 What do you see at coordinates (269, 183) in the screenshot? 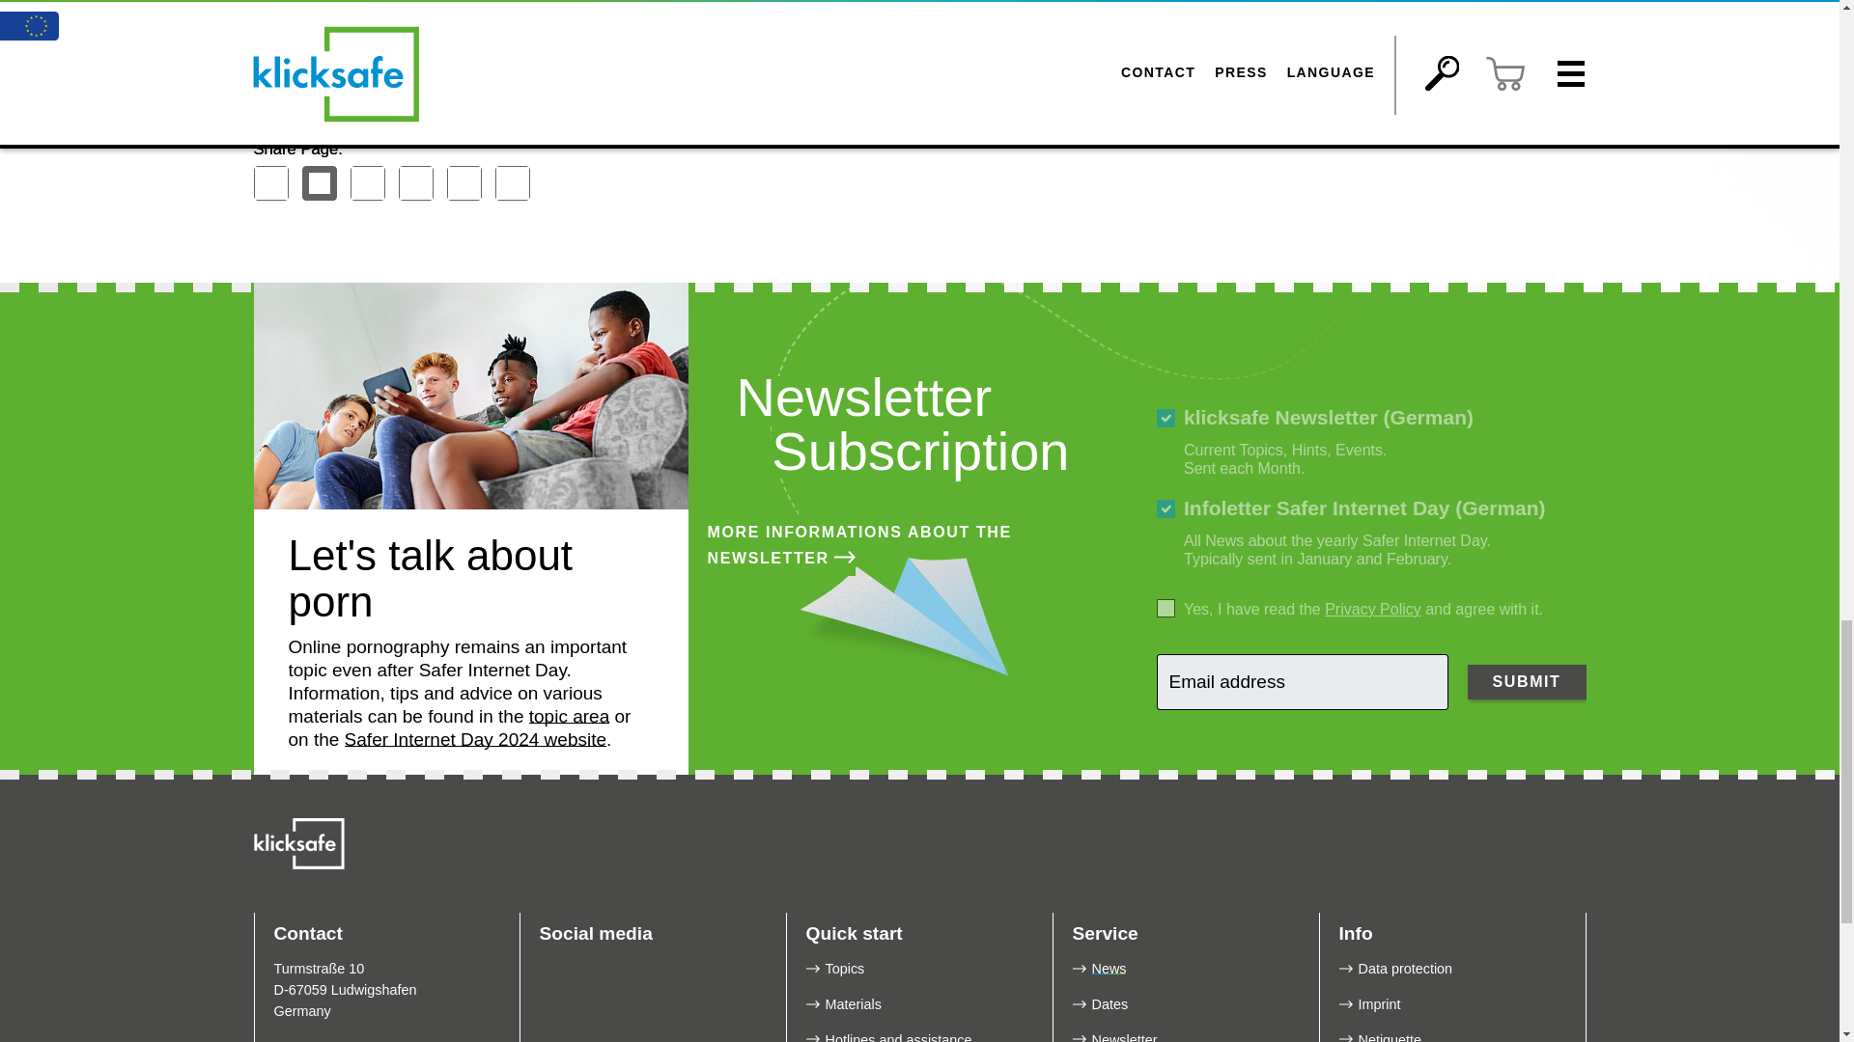
I see `Share on Facebook` at bounding box center [269, 183].